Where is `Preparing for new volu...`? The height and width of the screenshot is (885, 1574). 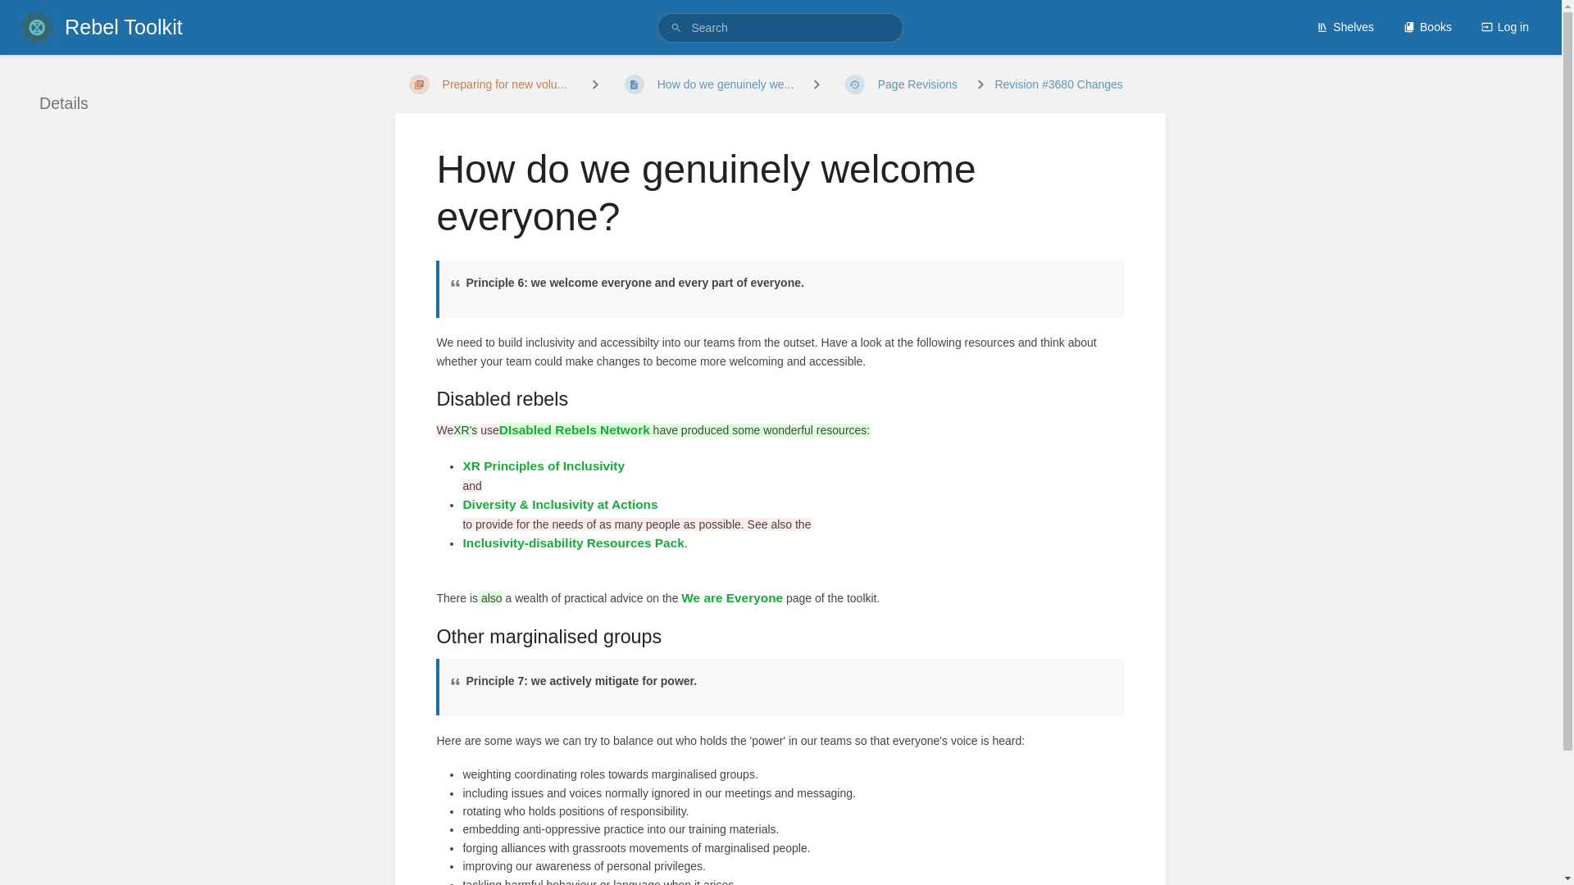
Preparing for new volu... is located at coordinates (487, 84).